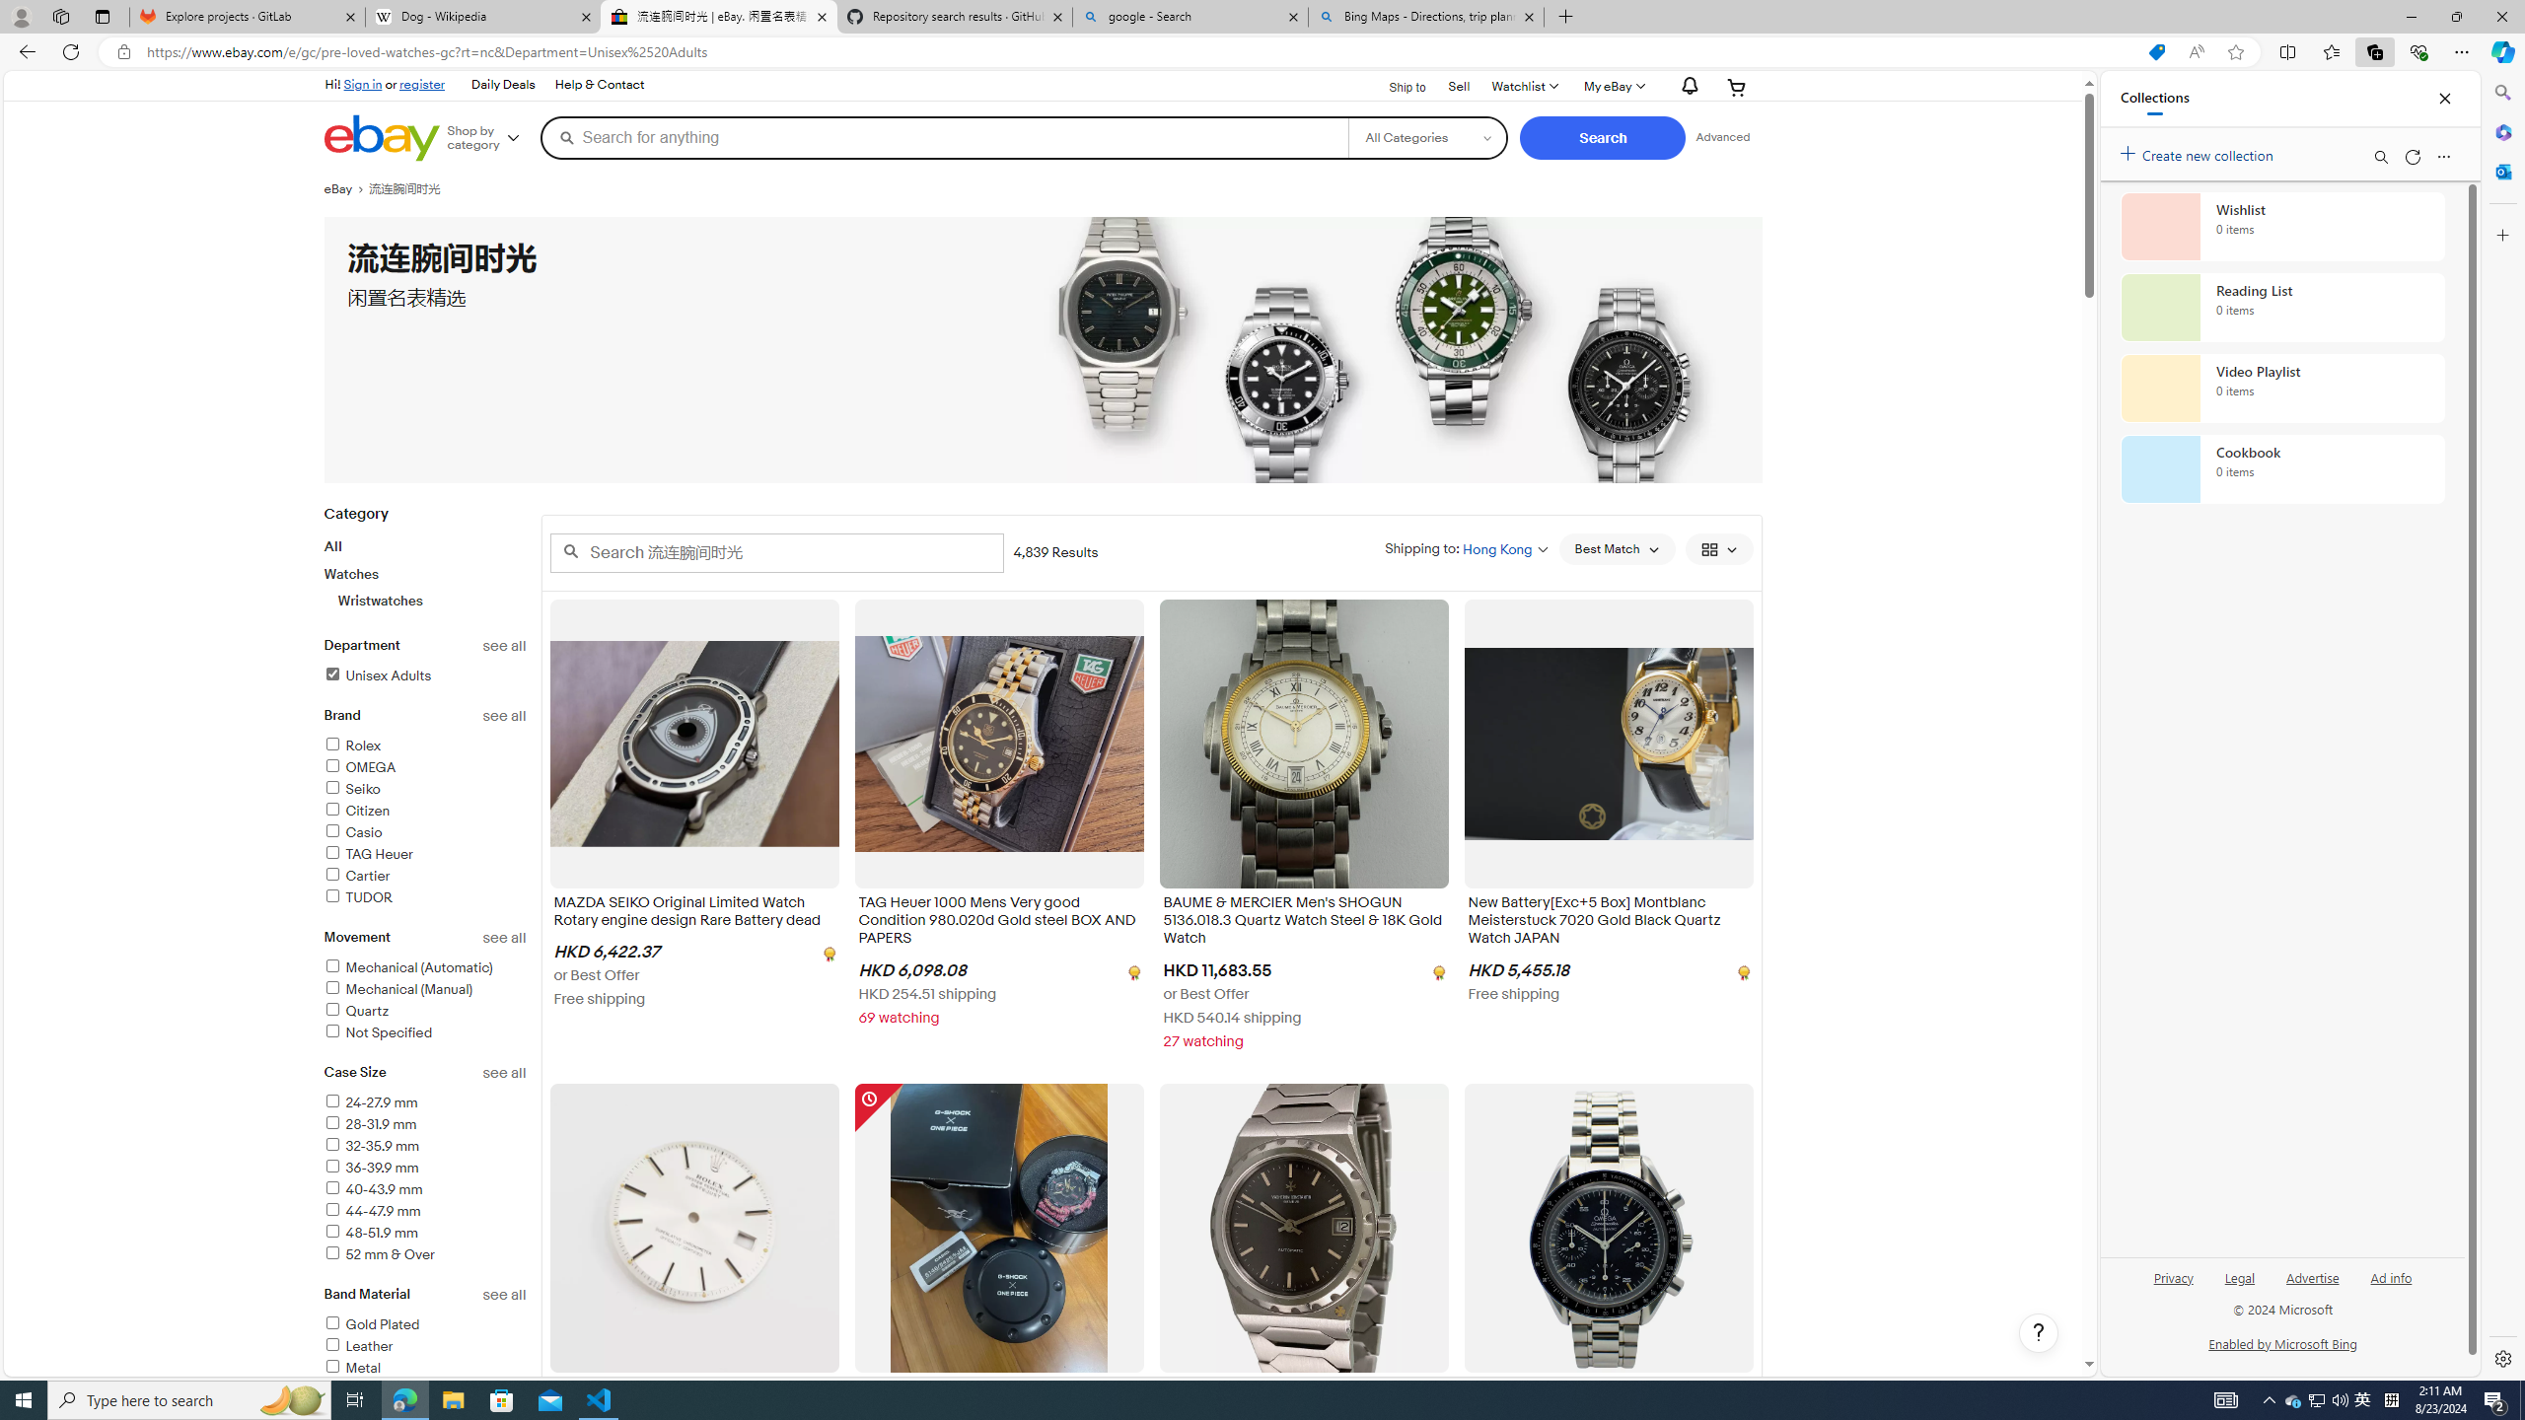  What do you see at coordinates (425, 1103) in the screenshot?
I see `24-27.9 mm` at bounding box center [425, 1103].